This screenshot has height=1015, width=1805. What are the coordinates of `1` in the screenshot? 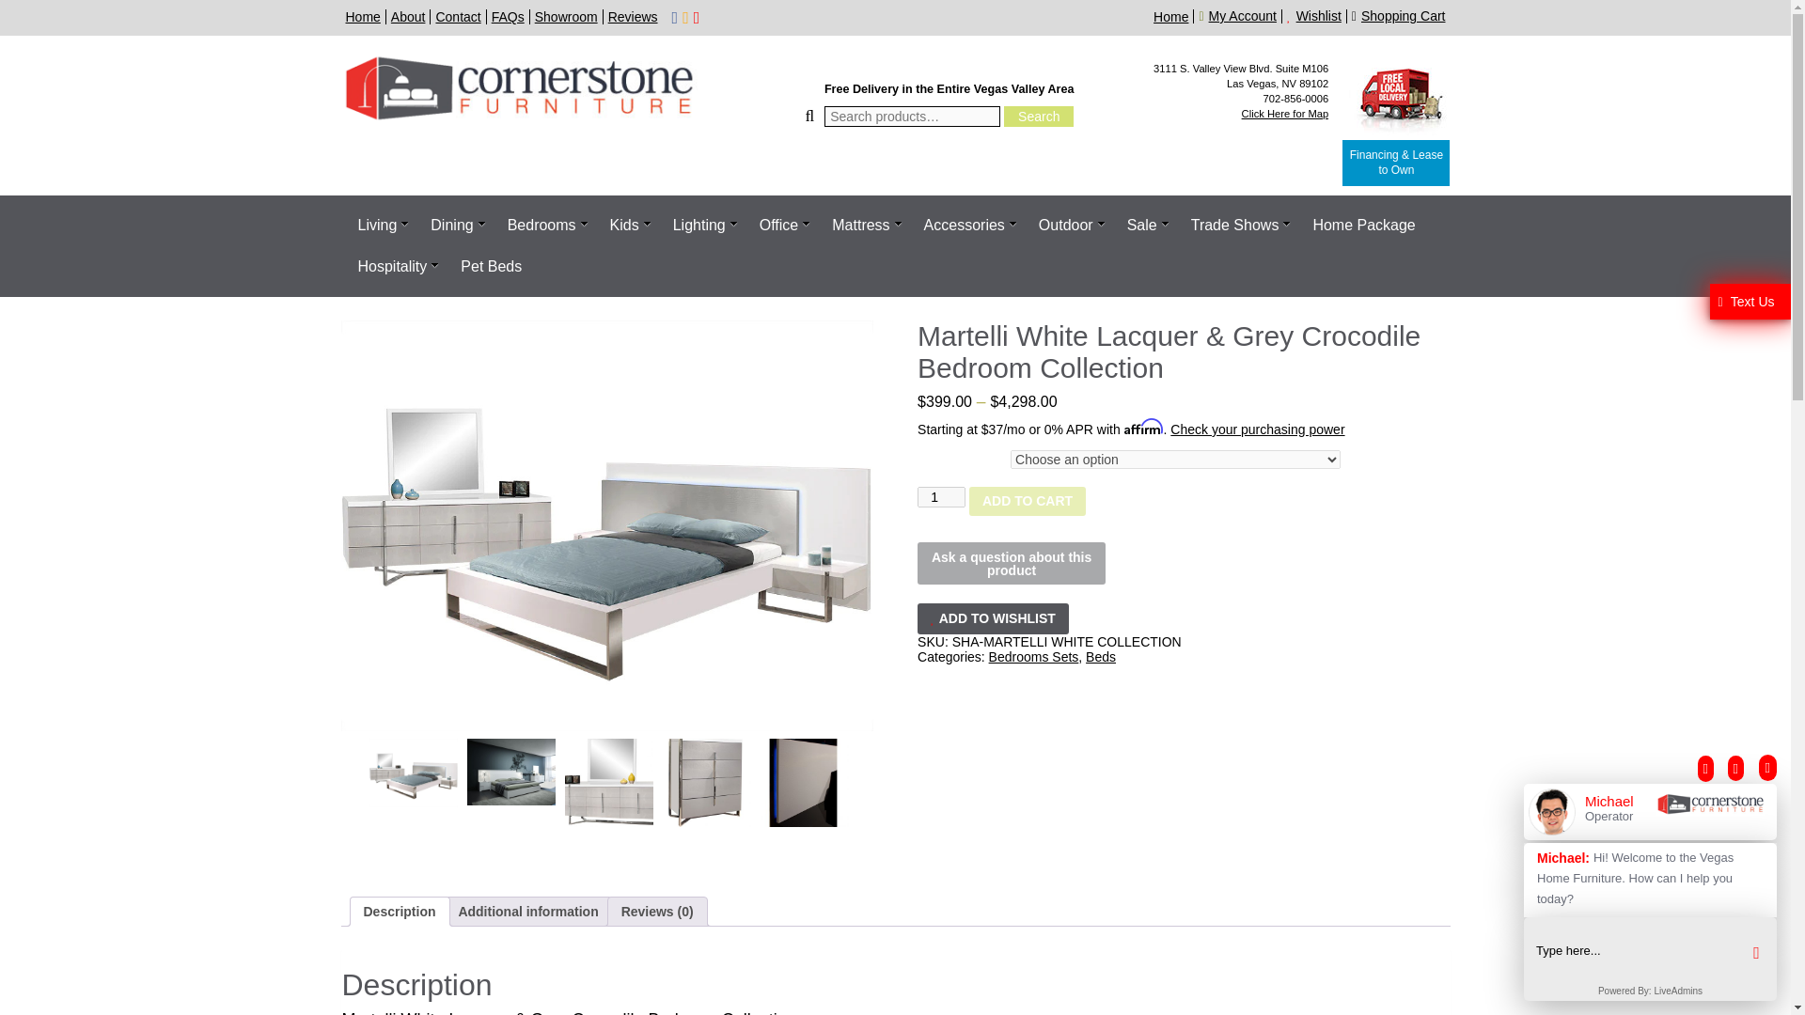 It's located at (941, 497).